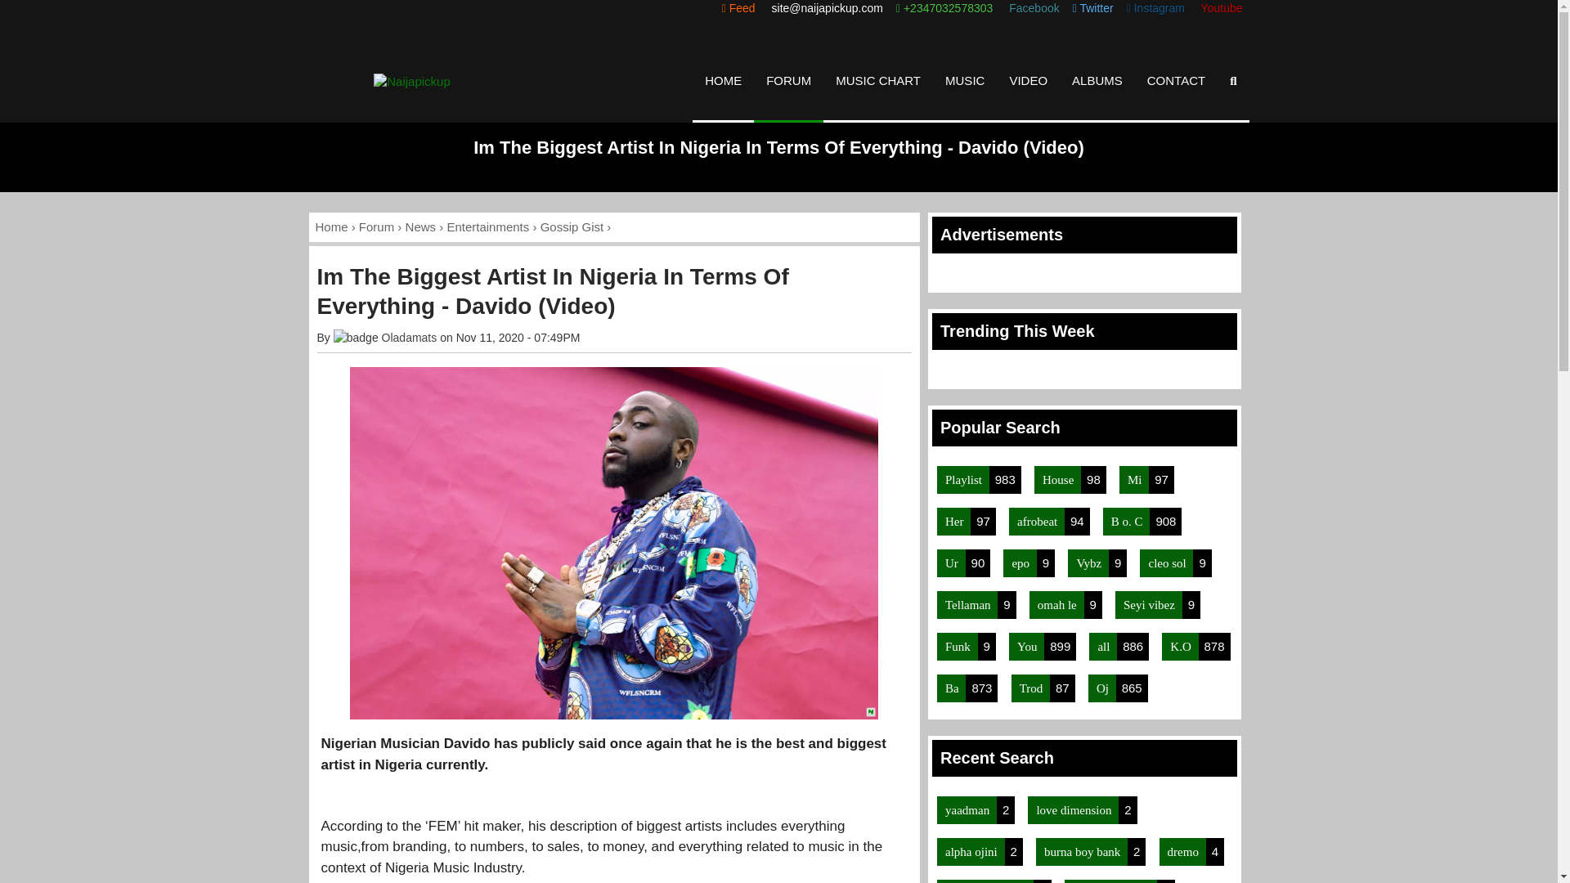 Image resolution: width=1570 pixels, height=883 pixels. Describe the element at coordinates (1220, 8) in the screenshot. I see `Youtube` at that location.